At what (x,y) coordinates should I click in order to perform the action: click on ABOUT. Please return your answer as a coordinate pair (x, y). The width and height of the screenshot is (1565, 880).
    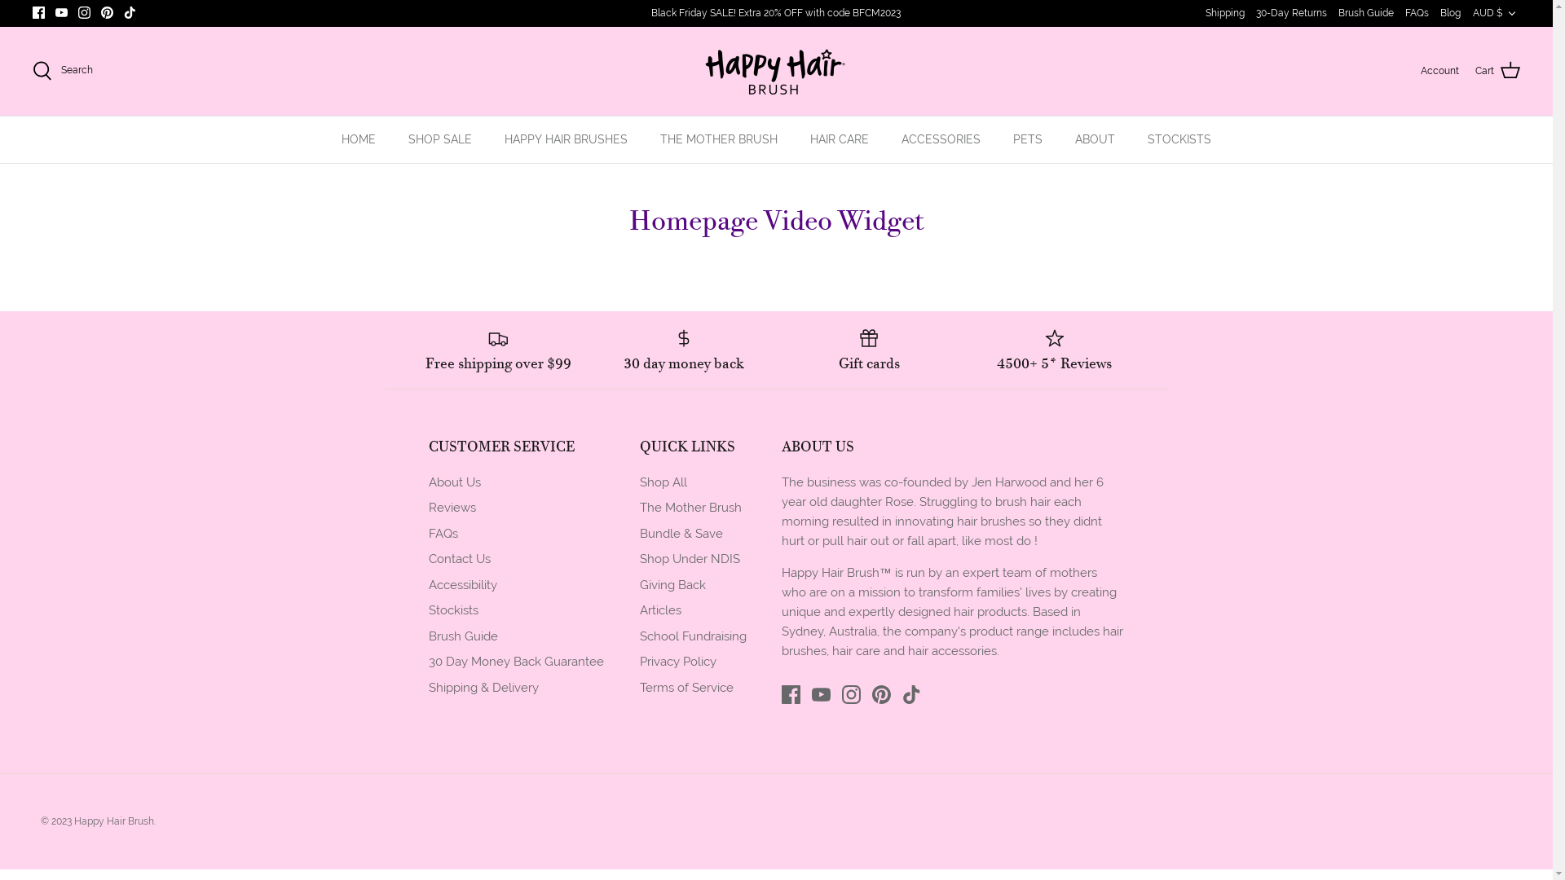
    Looking at the image, I should click on (1095, 140).